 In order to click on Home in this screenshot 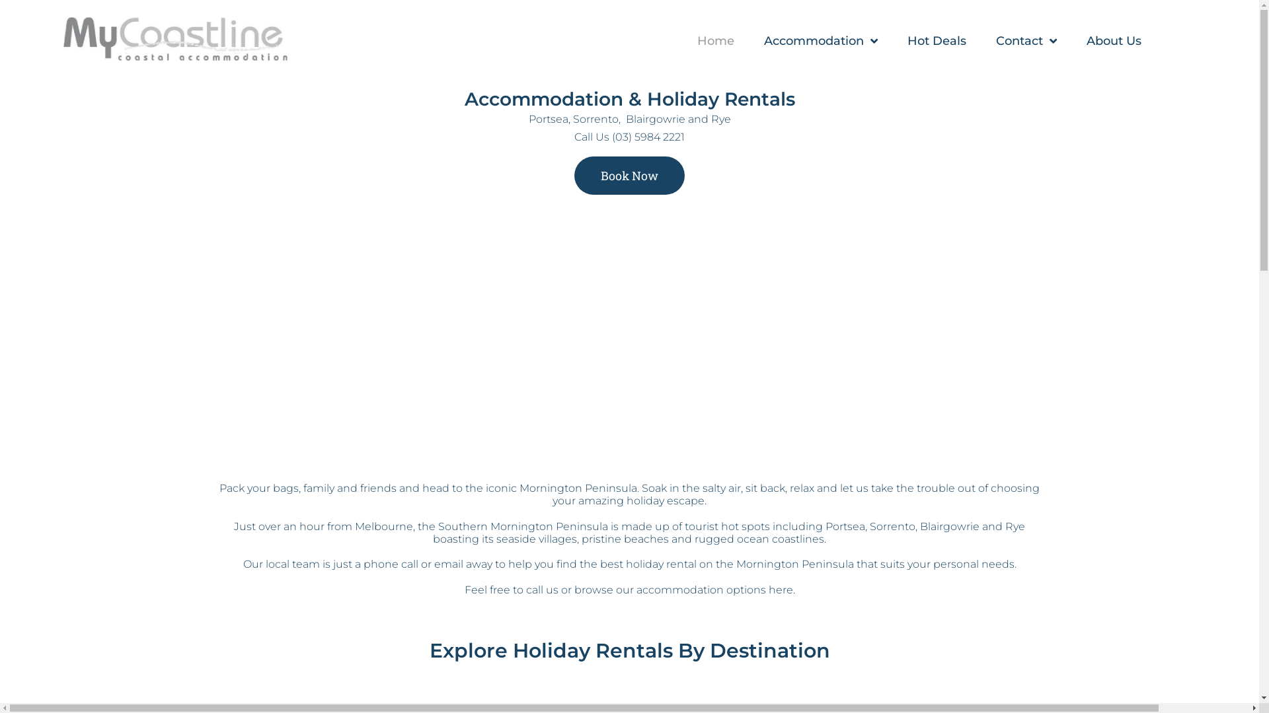, I will do `click(716, 41)`.